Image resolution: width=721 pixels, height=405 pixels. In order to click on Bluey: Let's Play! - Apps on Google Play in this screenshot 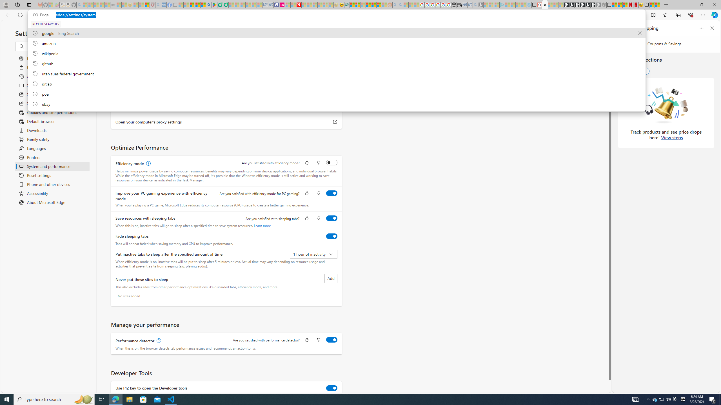, I will do `click(214, 5)`.